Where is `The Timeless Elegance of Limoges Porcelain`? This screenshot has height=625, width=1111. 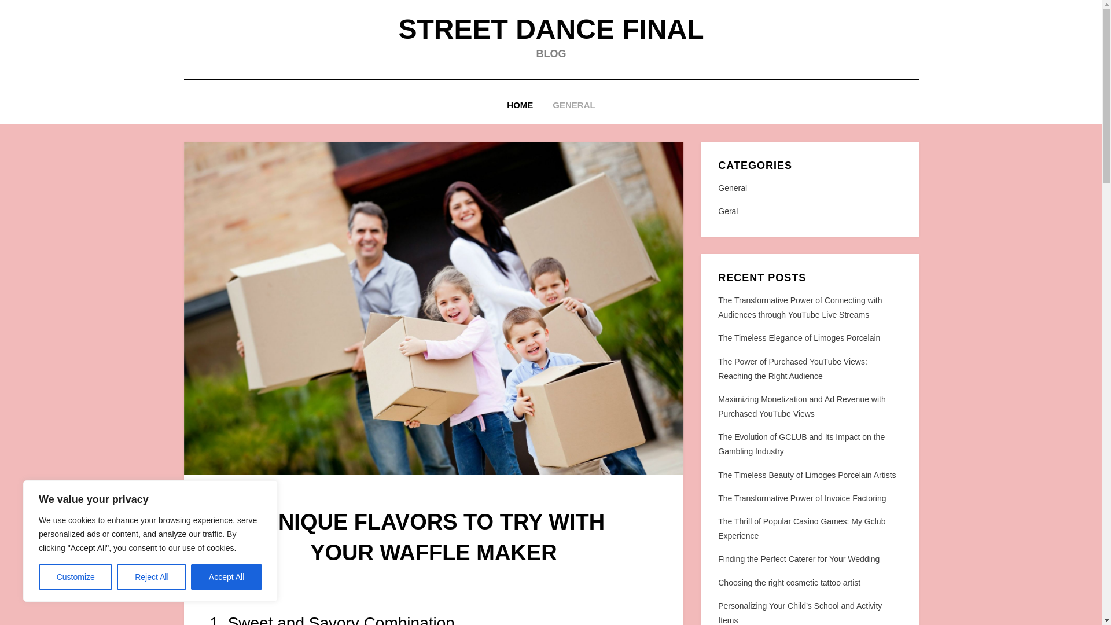 The Timeless Elegance of Limoges Porcelain is located at coordinates (799, 337).